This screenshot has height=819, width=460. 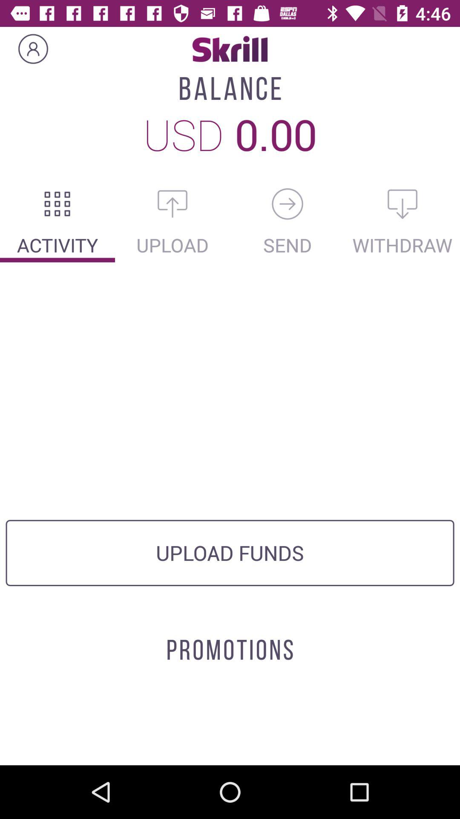 I want to click on click to upload, so click(x=172, y=204).